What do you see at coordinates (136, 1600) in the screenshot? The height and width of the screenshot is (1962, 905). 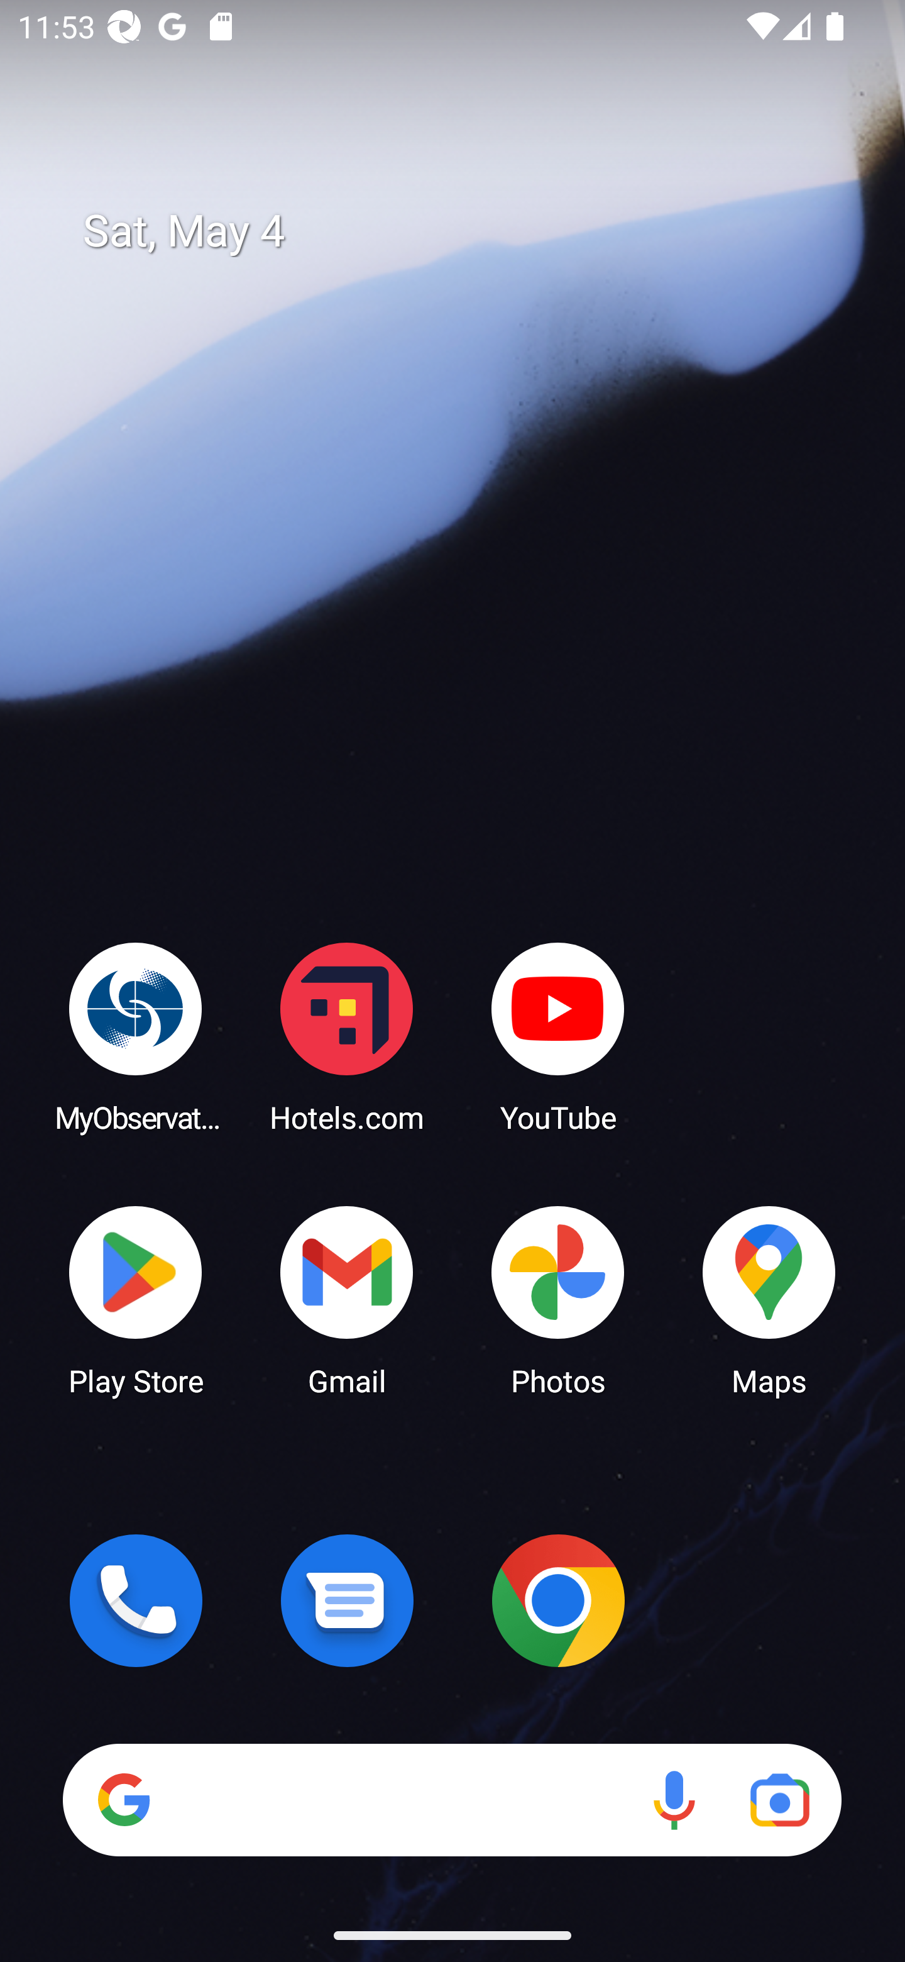 I see `Phone` at bounding box center [136, 1600].